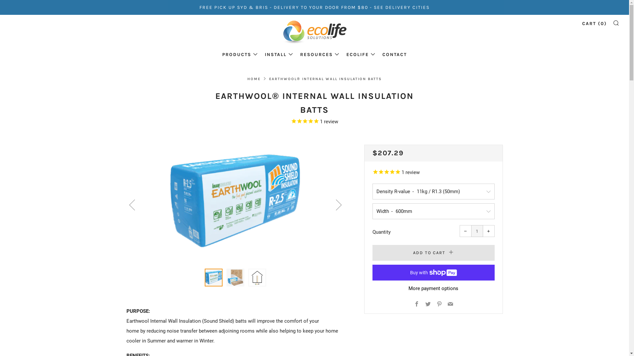 Image resolution: width=634 pixels, height=356 pixels. What do you see at coordinates (214, 278) in the screenshot?
I see `Product image 1` at bounding box center [214, 278].